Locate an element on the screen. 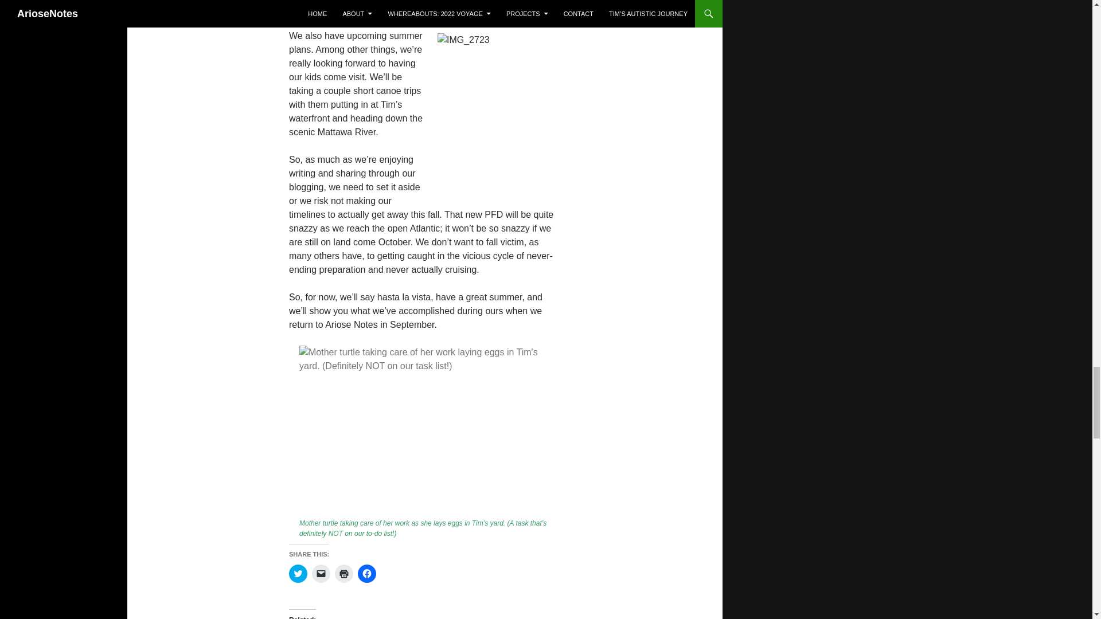 Image resolution: width=1101 pixels, height=619 pixels. Click to email a link to a friend is located at coordinates (321, 573).